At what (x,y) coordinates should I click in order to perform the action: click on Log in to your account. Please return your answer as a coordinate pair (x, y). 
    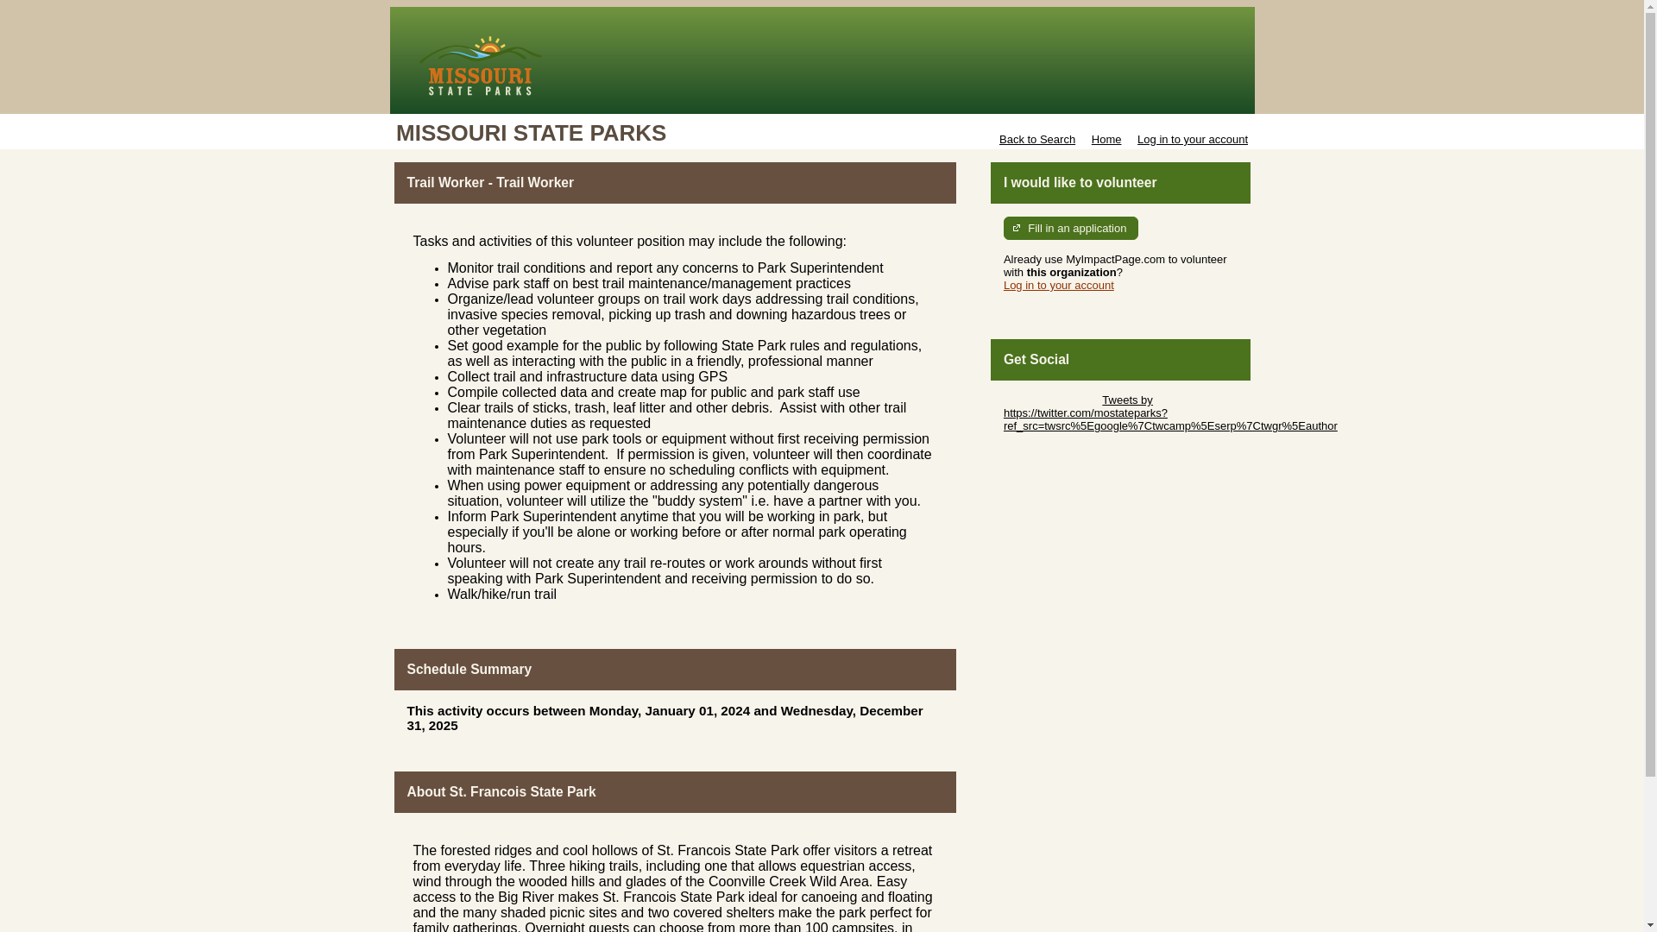
    Looking at the image, I should click on (1058, 285).